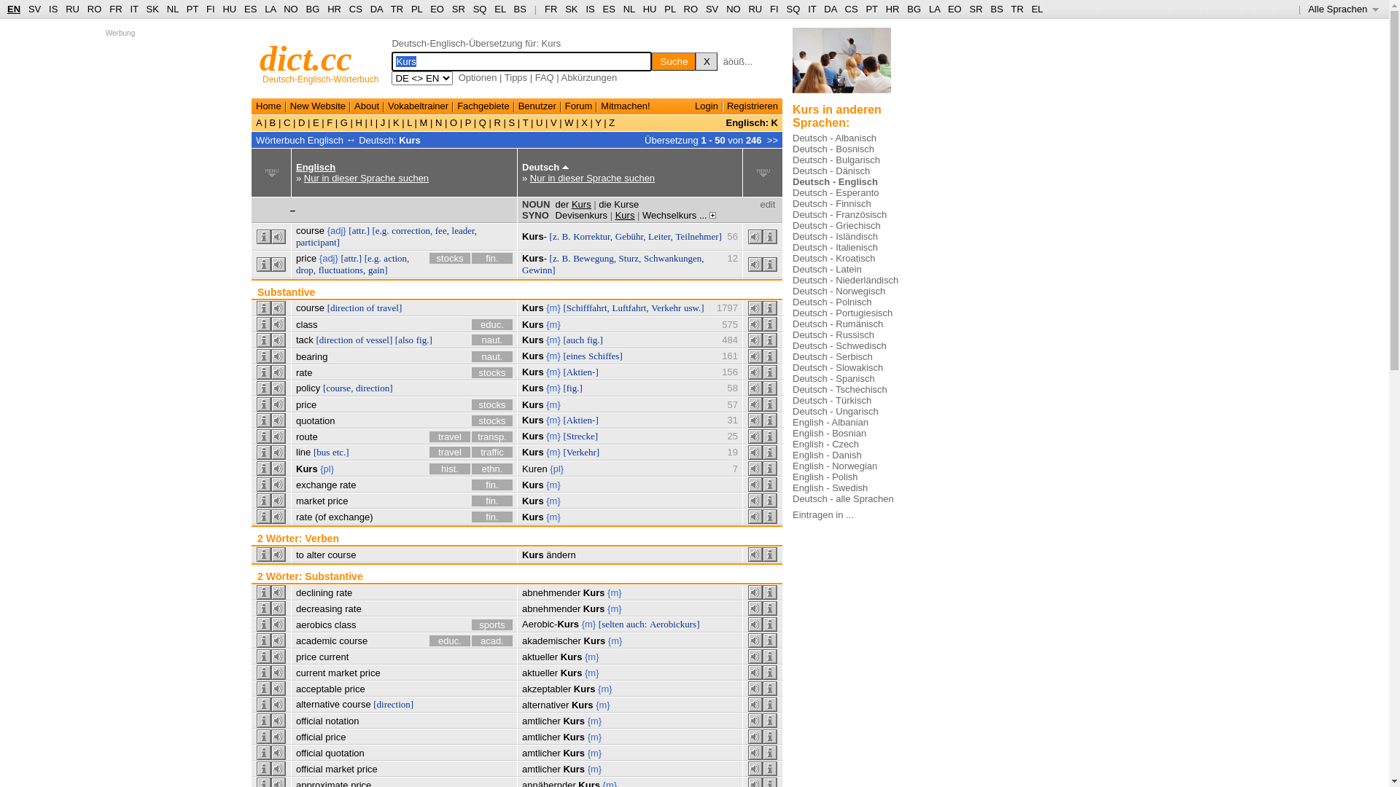 The height and width of the screenshot is (787, 1400). Describe the element at coordinates (291, 9) in the screenshot. I see `NO` at that location.